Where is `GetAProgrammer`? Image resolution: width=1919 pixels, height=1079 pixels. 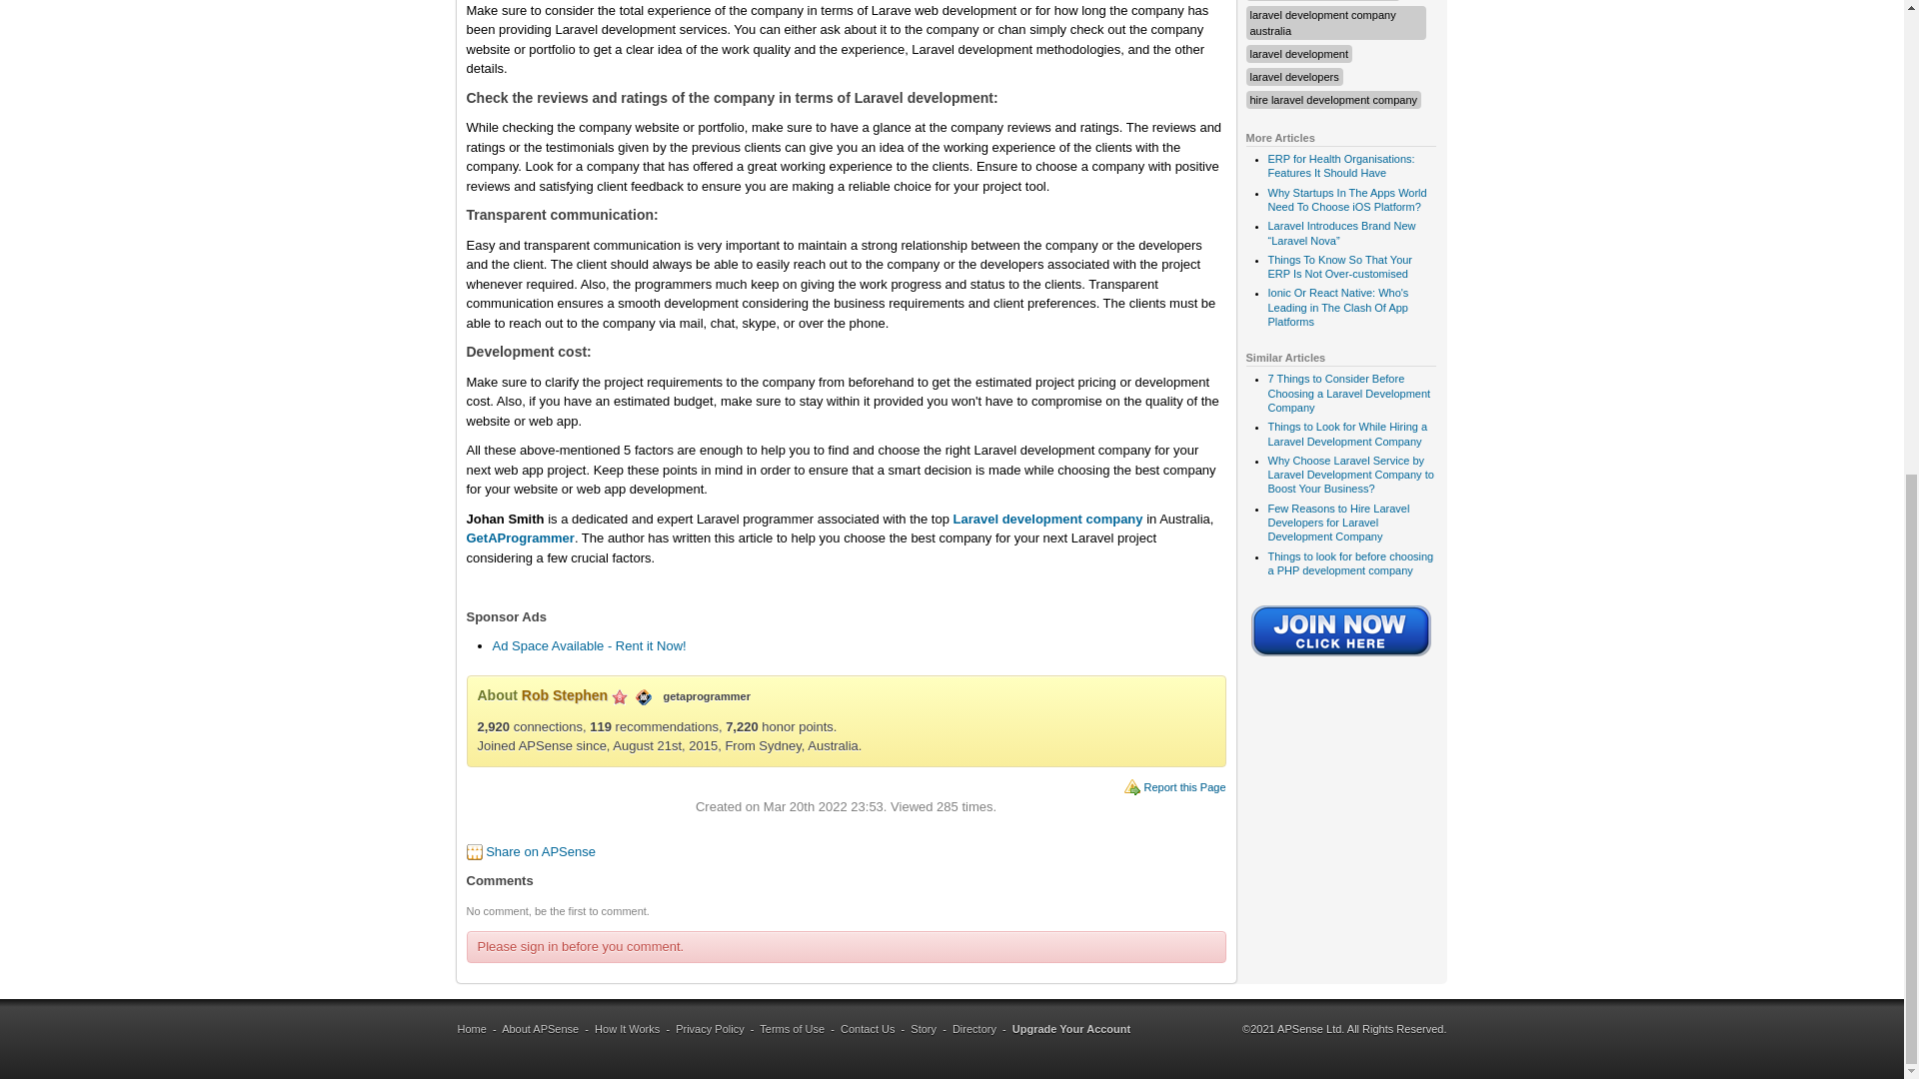 GetAProgrammer is located at coordinates (520, 538).